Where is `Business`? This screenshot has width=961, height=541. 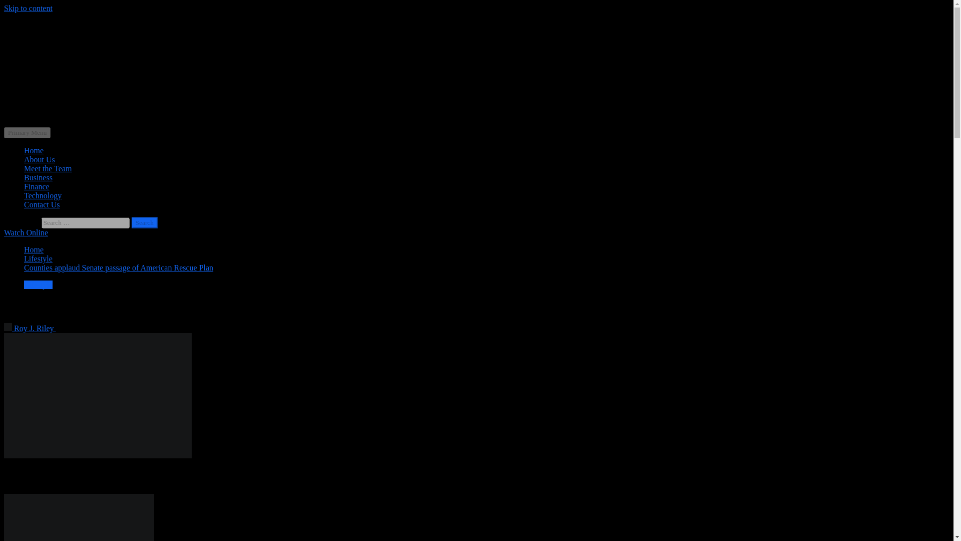 Business is located at coordinates (38, 177).